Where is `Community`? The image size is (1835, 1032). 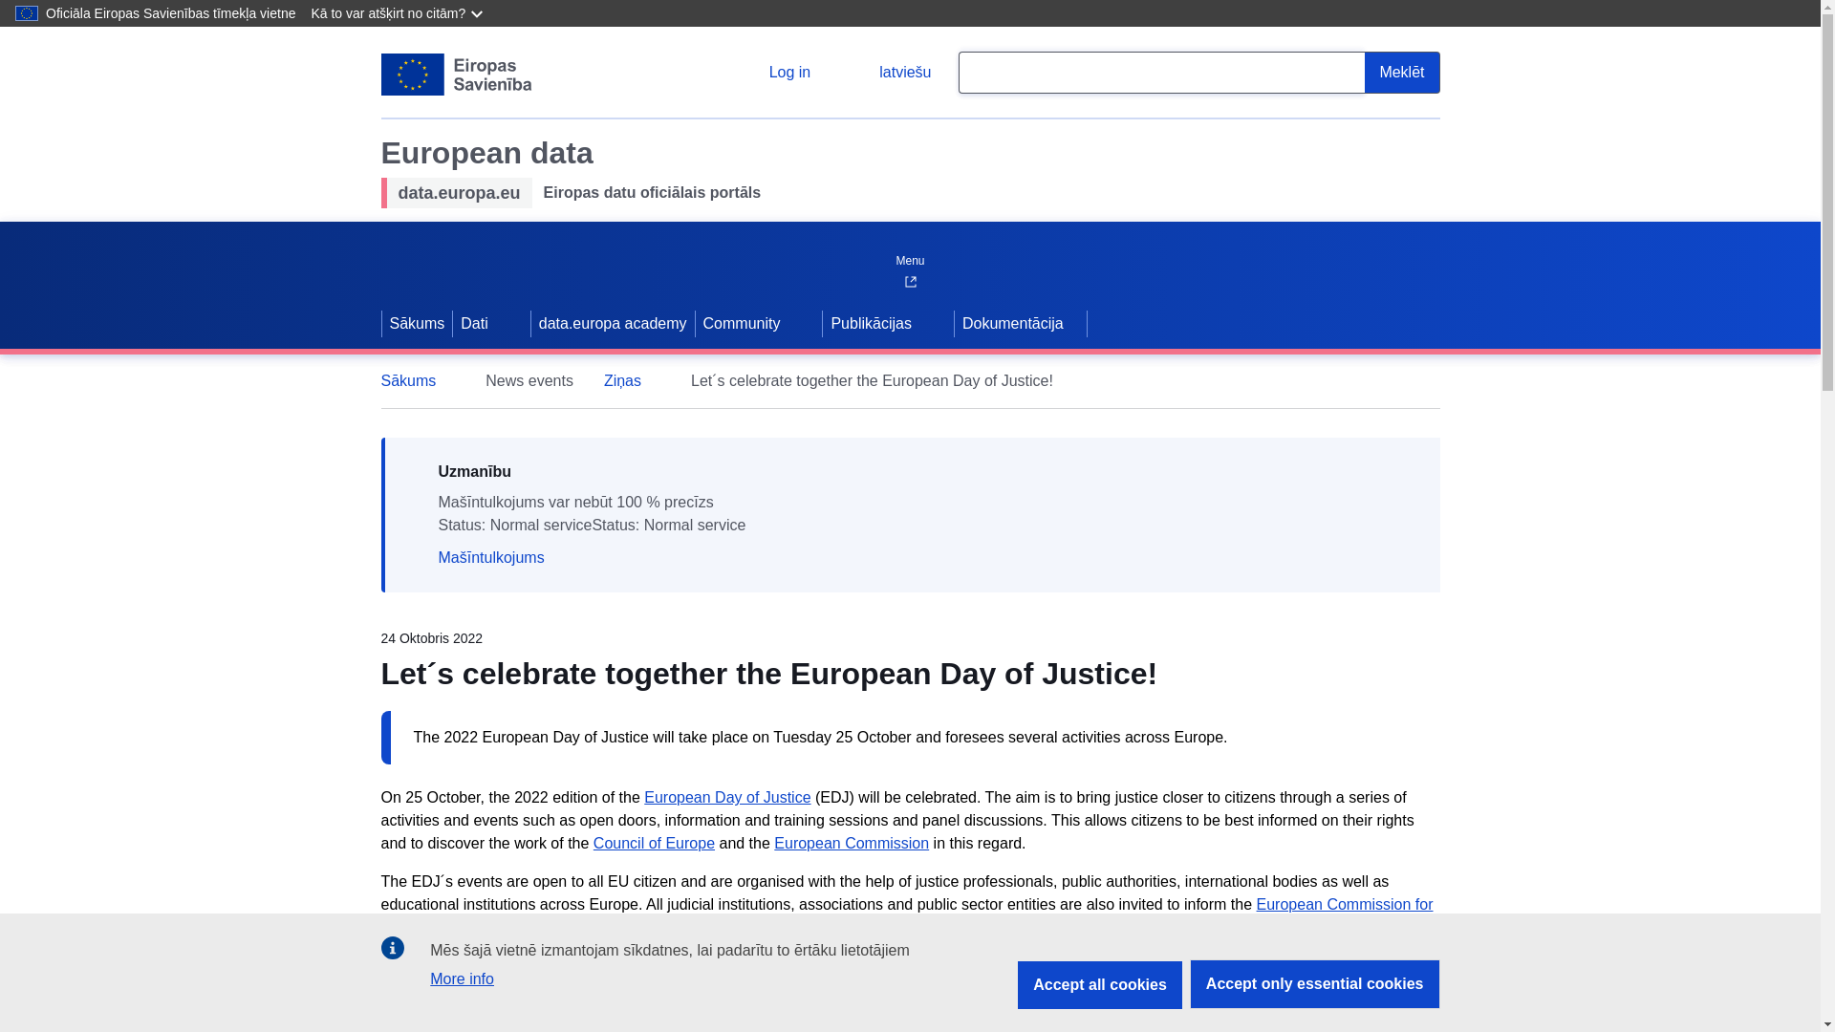 Community is located at coordinates (740, 324).